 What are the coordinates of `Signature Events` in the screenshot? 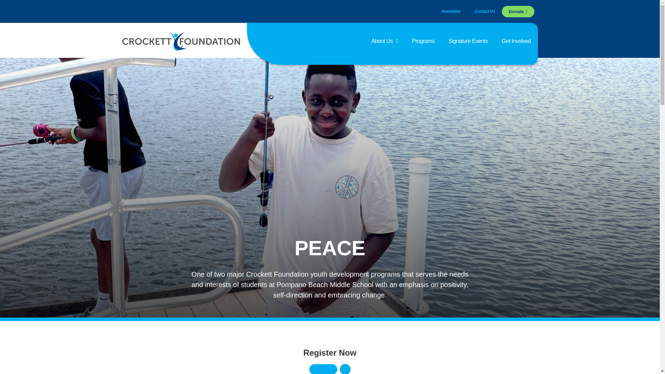 It's located at (468, 41).